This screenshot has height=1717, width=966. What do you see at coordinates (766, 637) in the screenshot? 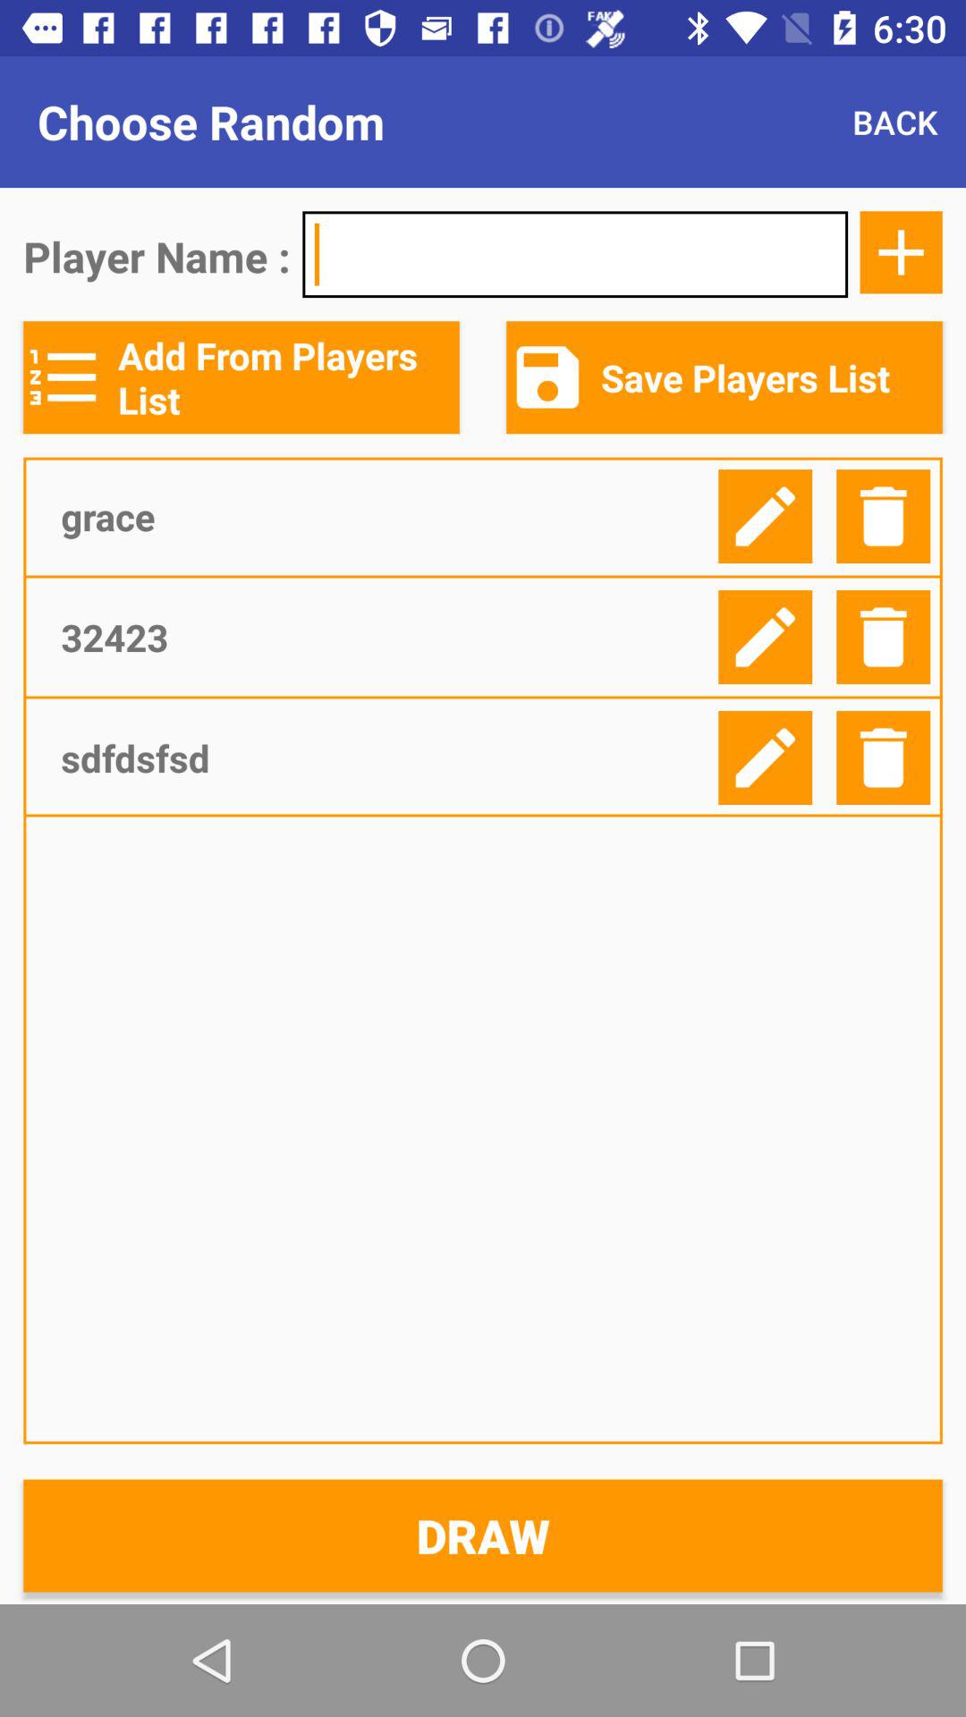
I see `edit player` at bounding box center [766, 637].